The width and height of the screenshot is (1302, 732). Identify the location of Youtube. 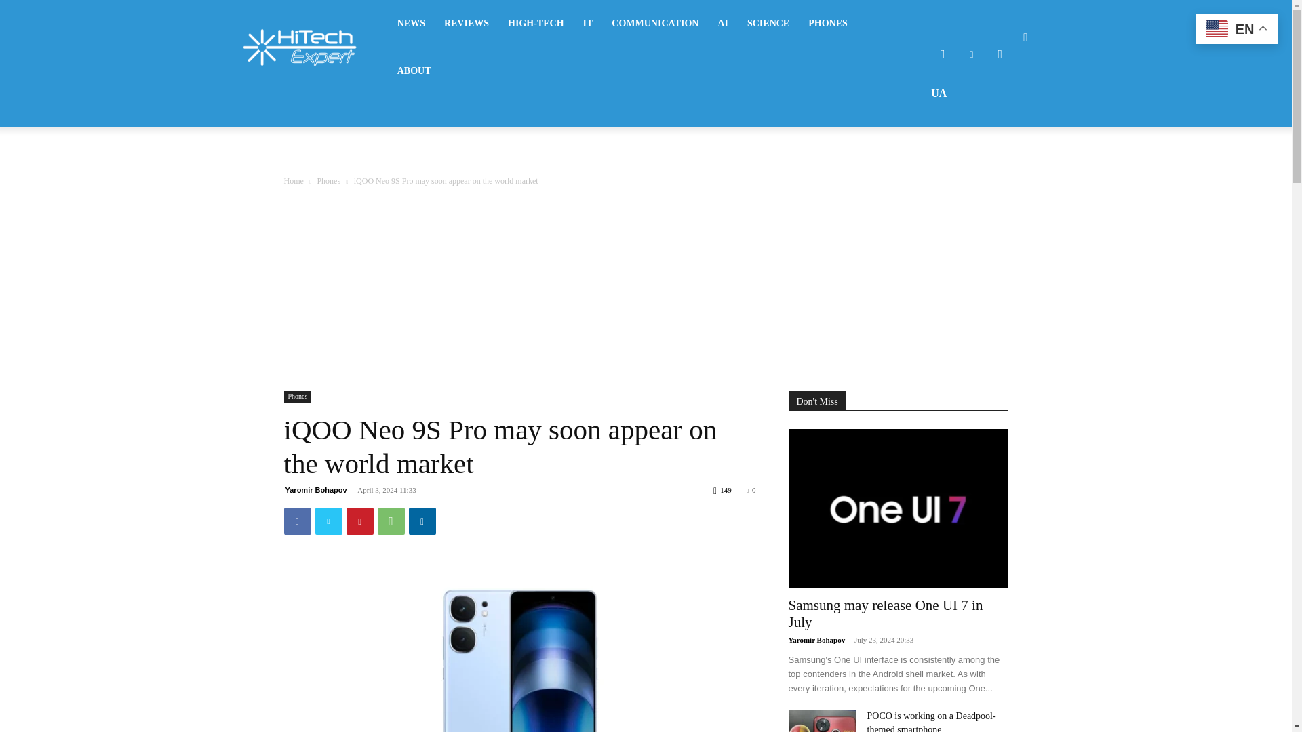
(1000, 54).